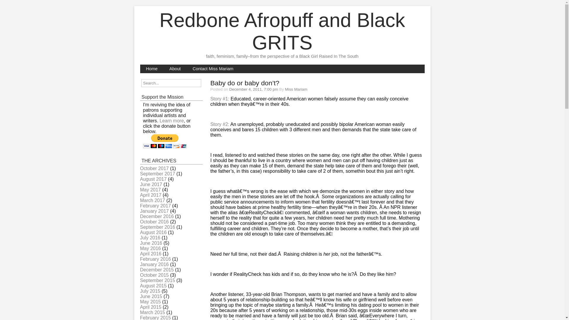  I want to click on October 2015, so click(154, 275).